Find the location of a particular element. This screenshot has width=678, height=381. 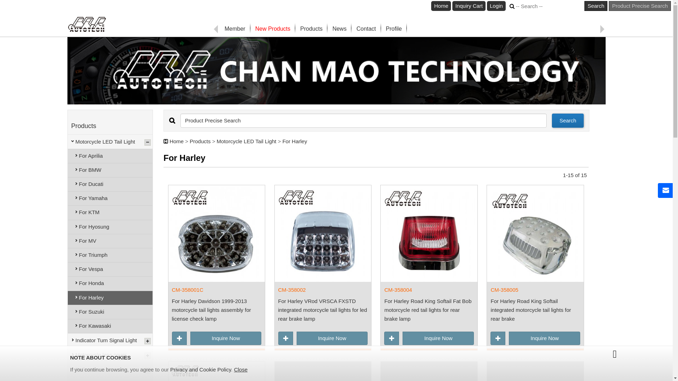

CM-358004 is located at coordinates (429, 290).